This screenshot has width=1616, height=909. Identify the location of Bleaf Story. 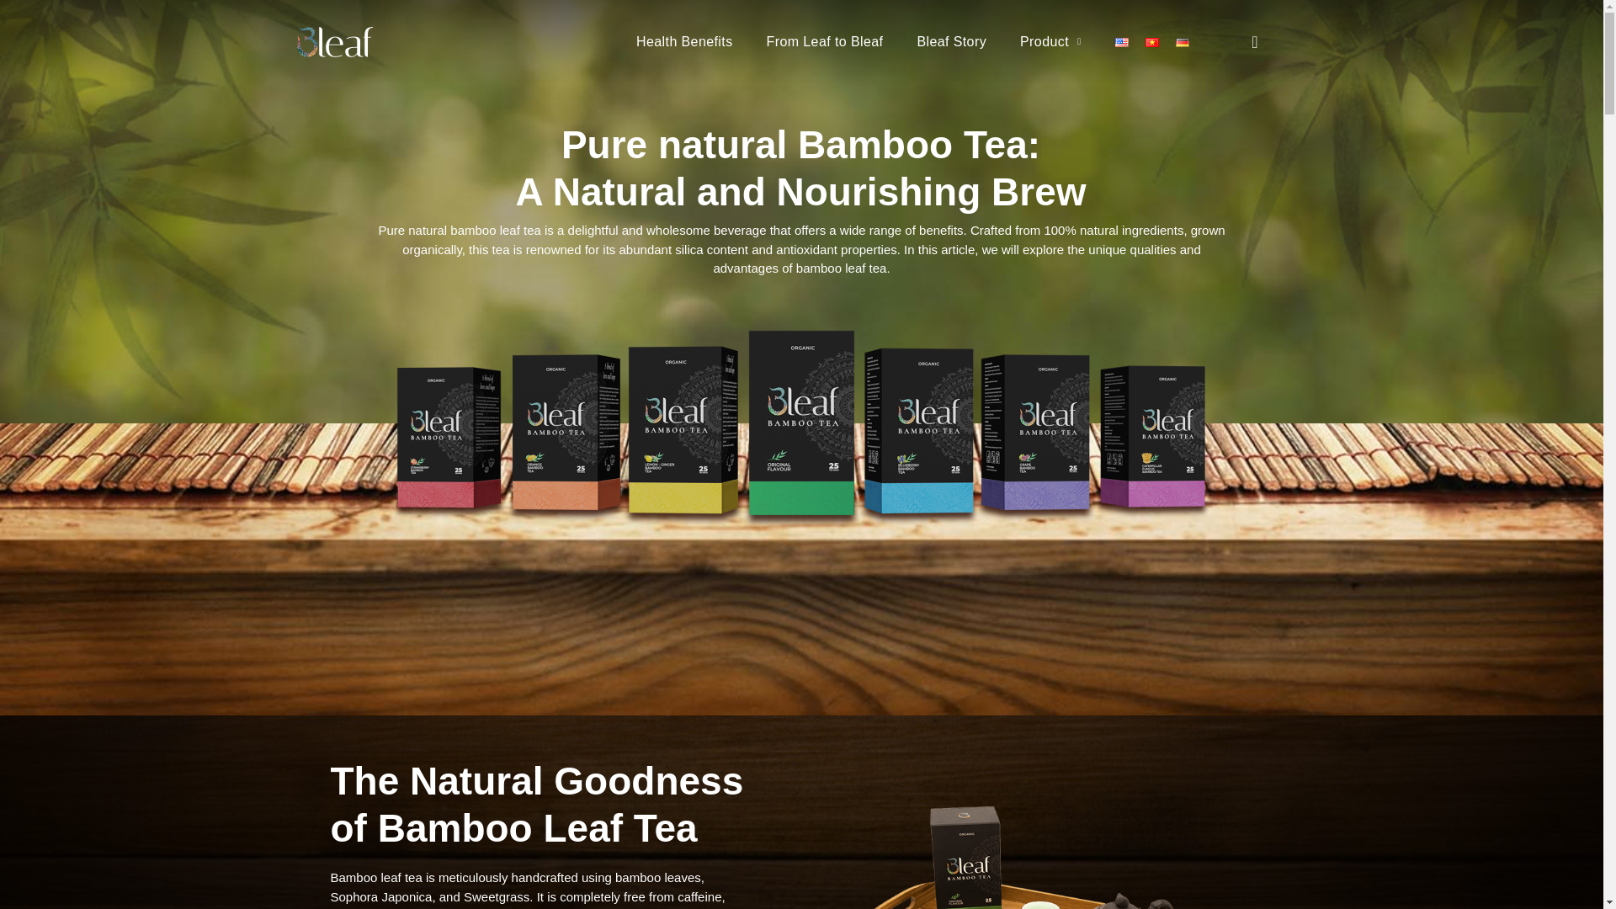
(951, 42).